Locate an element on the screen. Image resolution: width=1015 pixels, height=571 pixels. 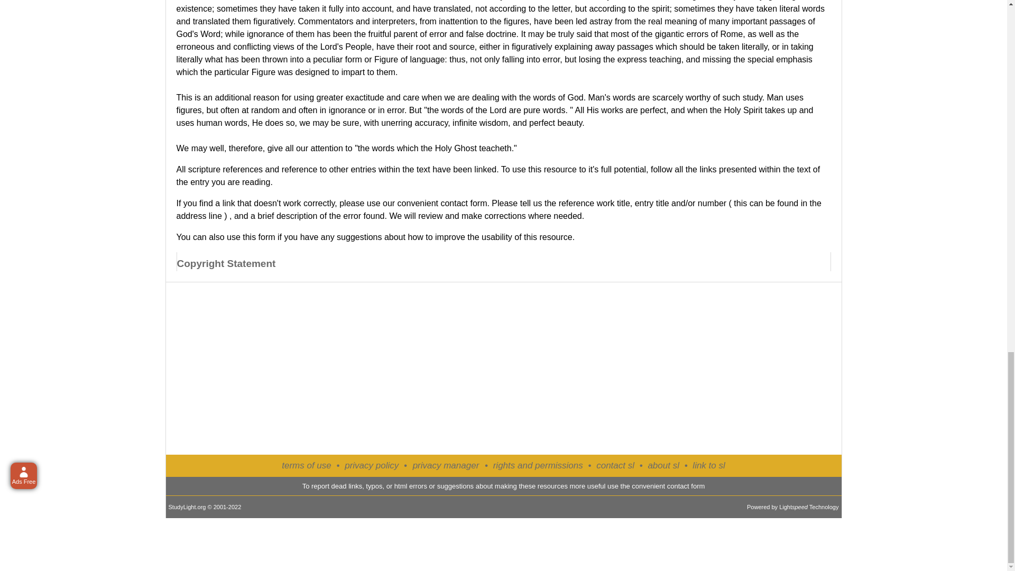
about sl is located at coordinates (663, 465).